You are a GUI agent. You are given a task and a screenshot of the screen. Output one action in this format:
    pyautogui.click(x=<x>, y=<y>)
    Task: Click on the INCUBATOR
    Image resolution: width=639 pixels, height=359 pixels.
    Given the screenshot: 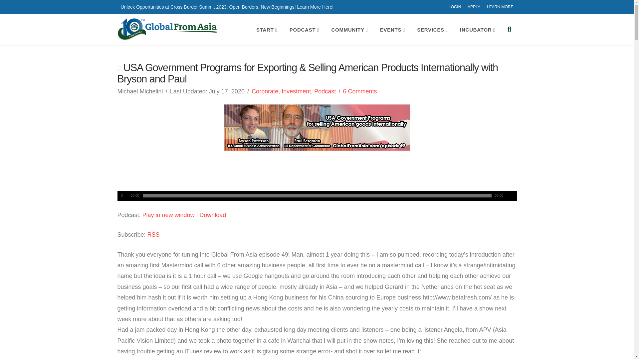 What is the action you would take?
    pyautogui.click(x=478, y=30)
    